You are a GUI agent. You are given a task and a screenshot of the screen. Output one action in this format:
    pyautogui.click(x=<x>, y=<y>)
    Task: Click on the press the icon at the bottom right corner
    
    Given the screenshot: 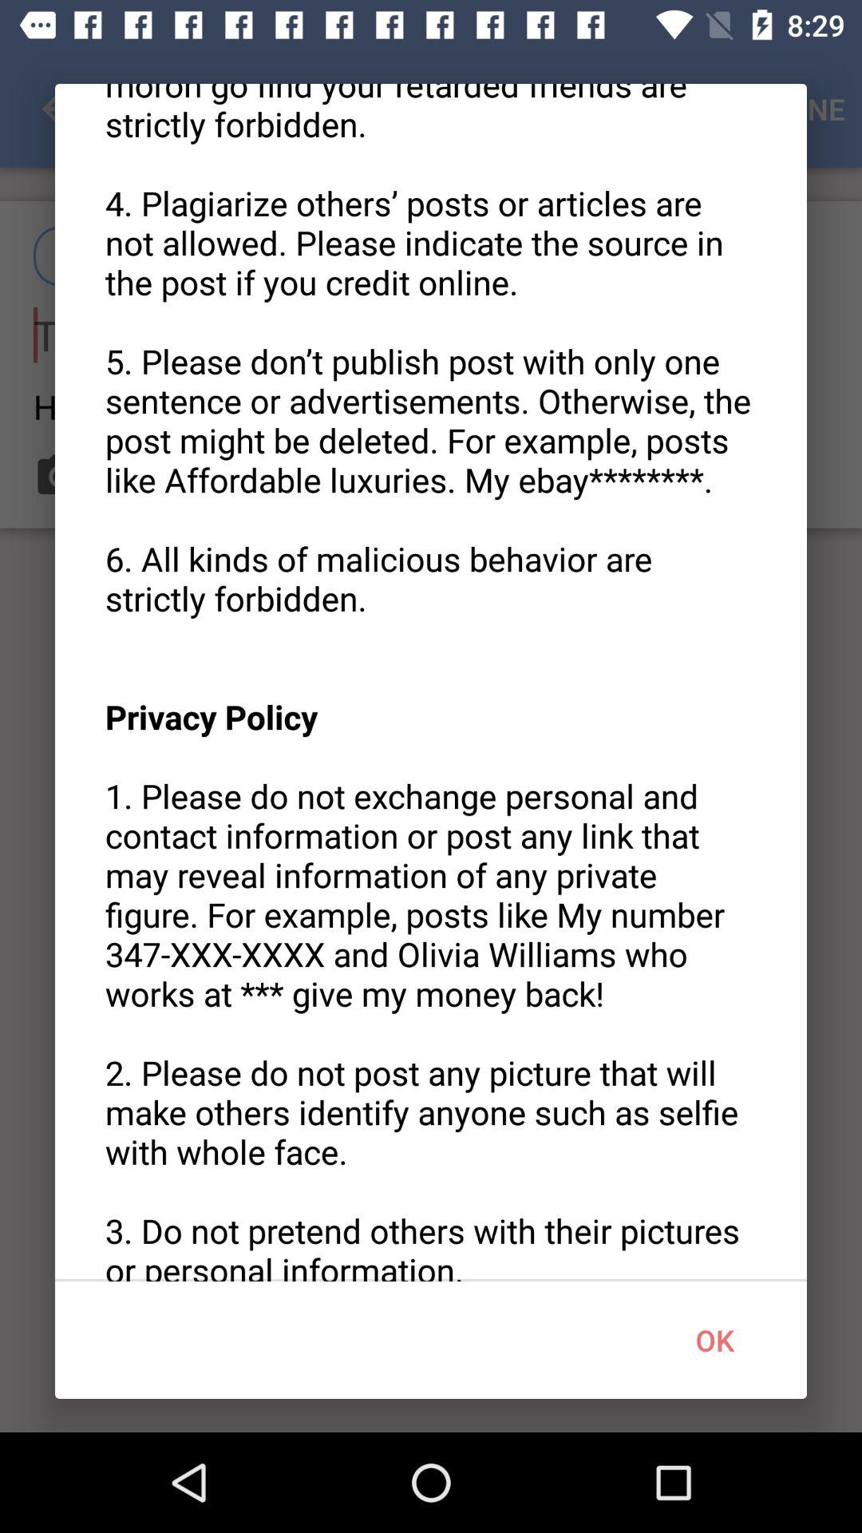 What is the action you would take?
    pyautogui.click(x=714, y=1340)
    